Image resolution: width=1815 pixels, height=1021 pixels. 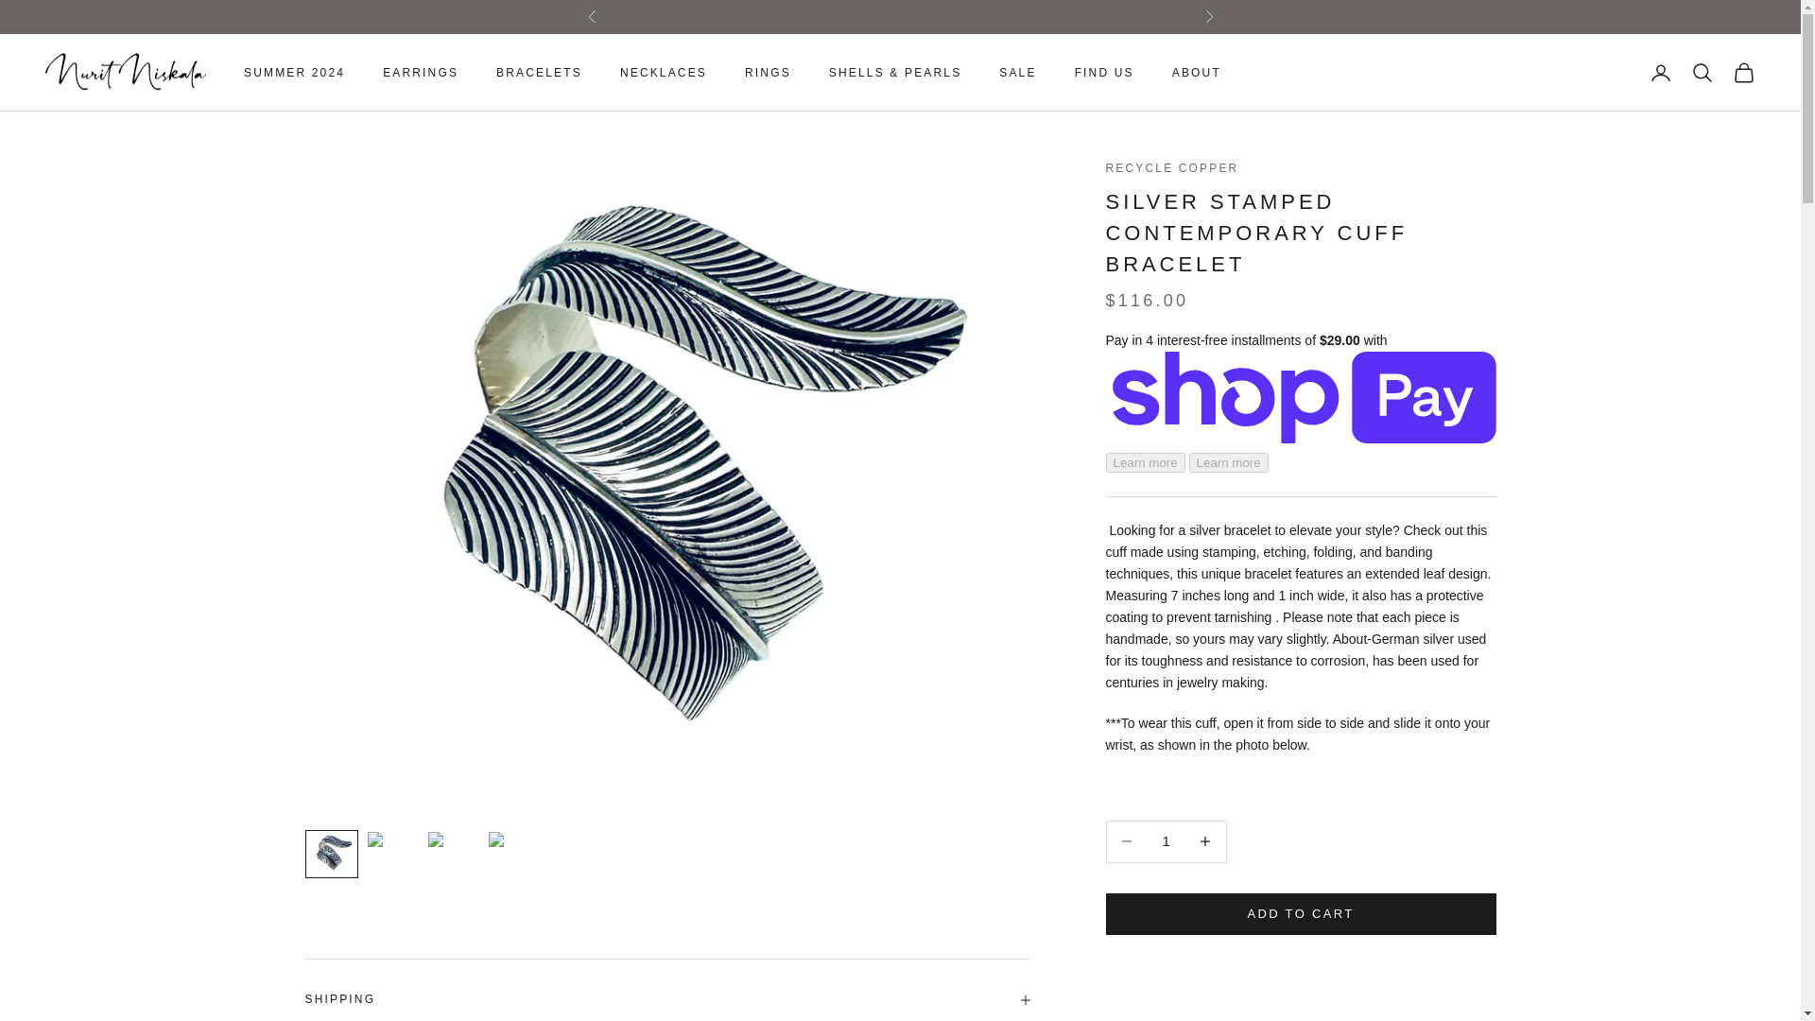 What do you see at coordinates (293, 72) in the screenshot?
I see `1` at bounding box center [293, 72].